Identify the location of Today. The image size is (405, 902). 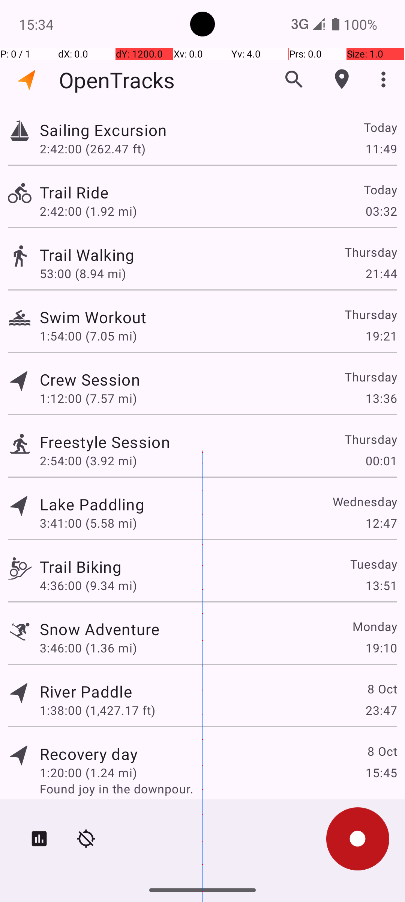
(380, 127).